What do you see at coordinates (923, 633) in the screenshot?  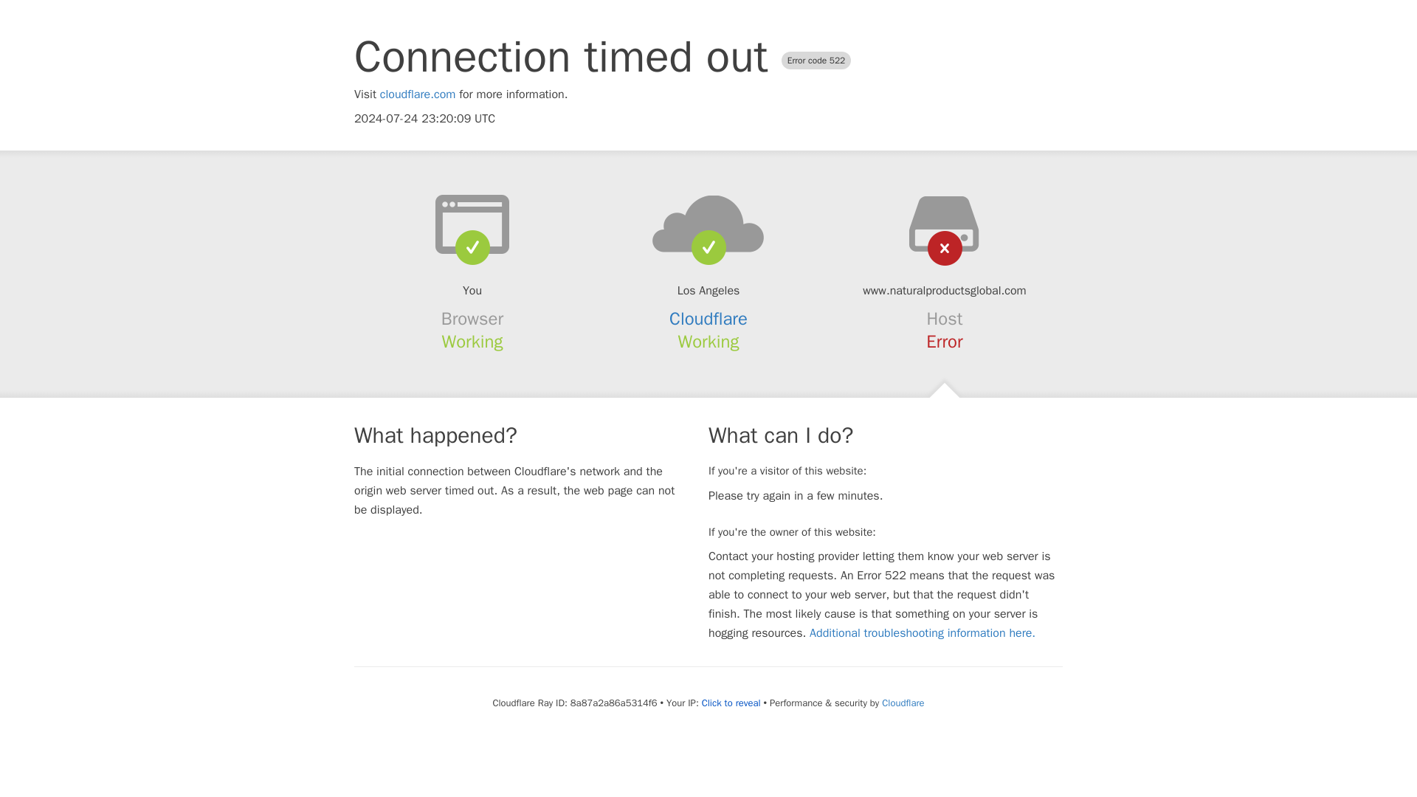 I see `Additional troubleshooting information here.` at bounding box center [923, 633].